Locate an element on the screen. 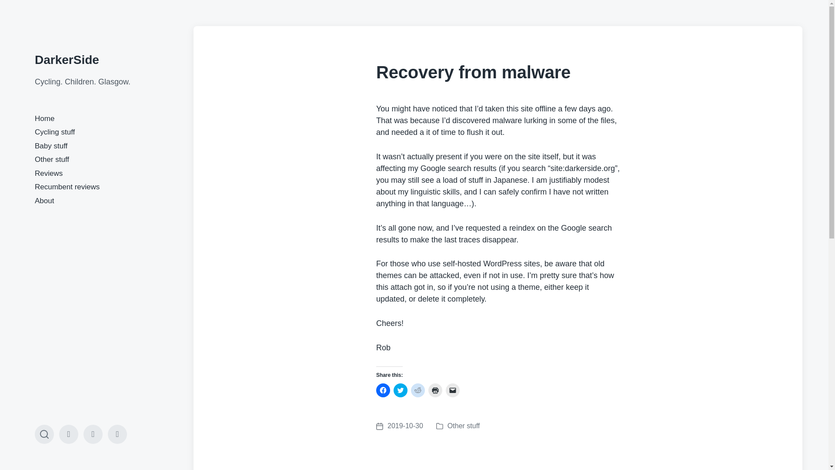 The width and height of the screenshot is (835, 470). Baby stuff is located at coordinates (453, 390).